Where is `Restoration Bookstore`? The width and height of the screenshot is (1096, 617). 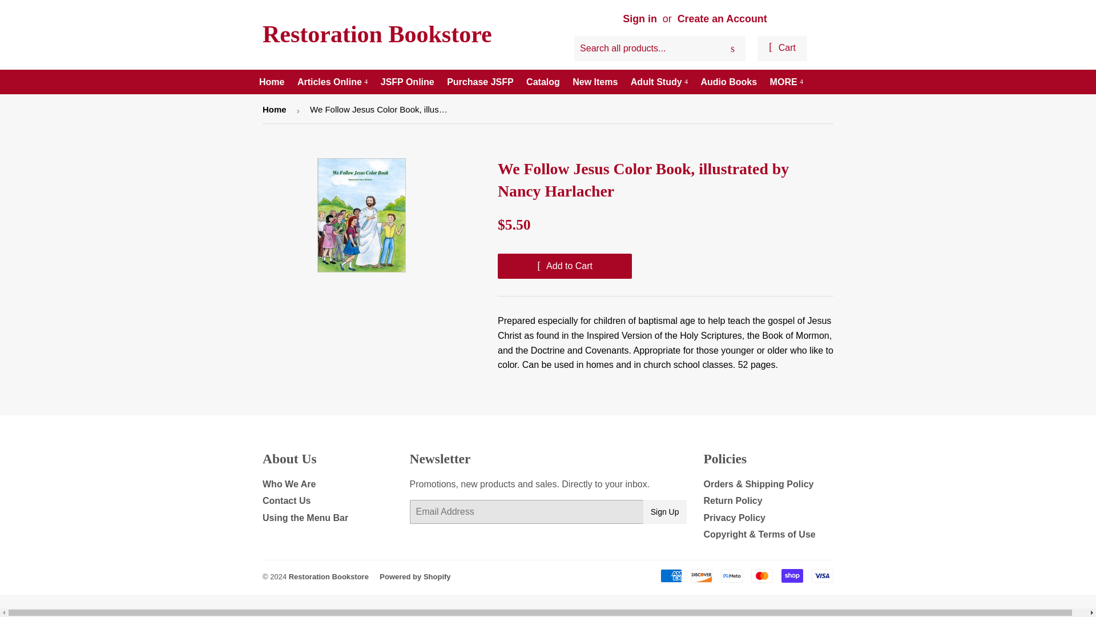
Restoration Bookstore is located at coordinates (405, 34).